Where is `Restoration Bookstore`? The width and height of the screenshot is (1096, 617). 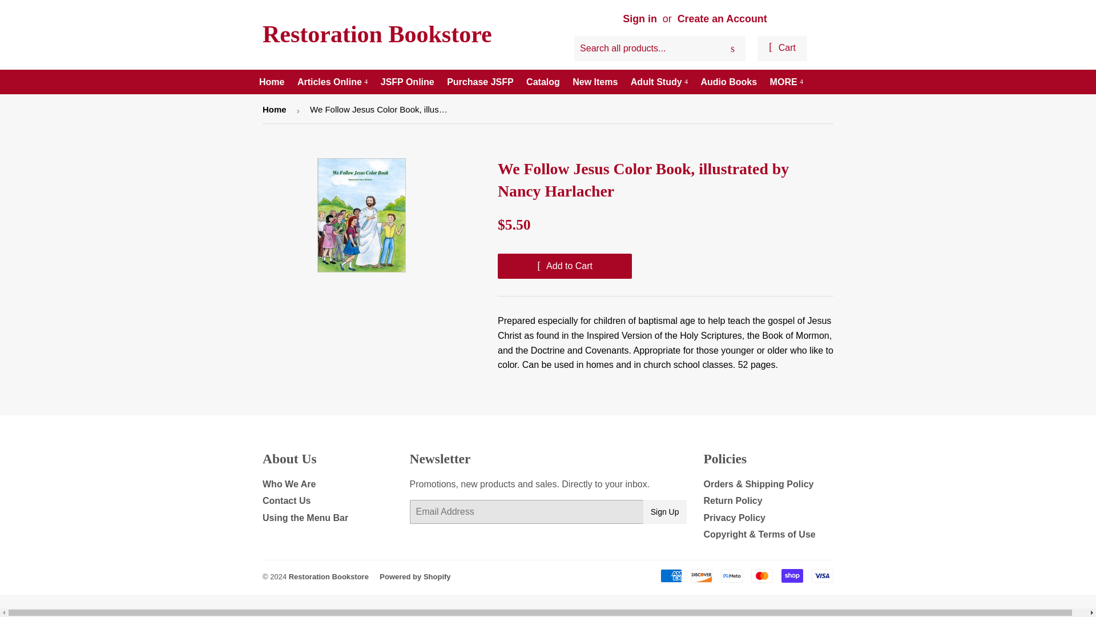
Restoration Bookstore is located at coordinates (405, 34).